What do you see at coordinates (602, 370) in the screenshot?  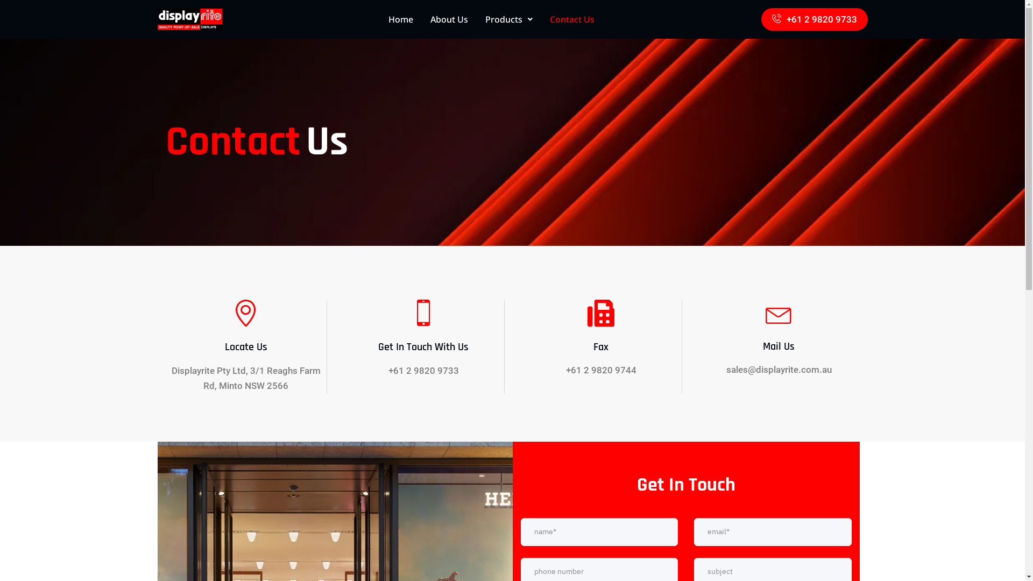 I see `+61 2 9820 9744` at bounding box center [602, 370].